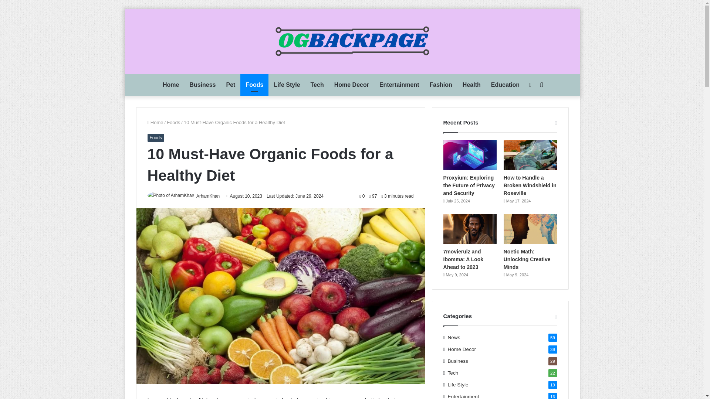 The height and width of the screenshot is (399, 710). What do you see at coordinates (155, 123) in the screenshot?
I see `Home` at bounding box center [155, 123].